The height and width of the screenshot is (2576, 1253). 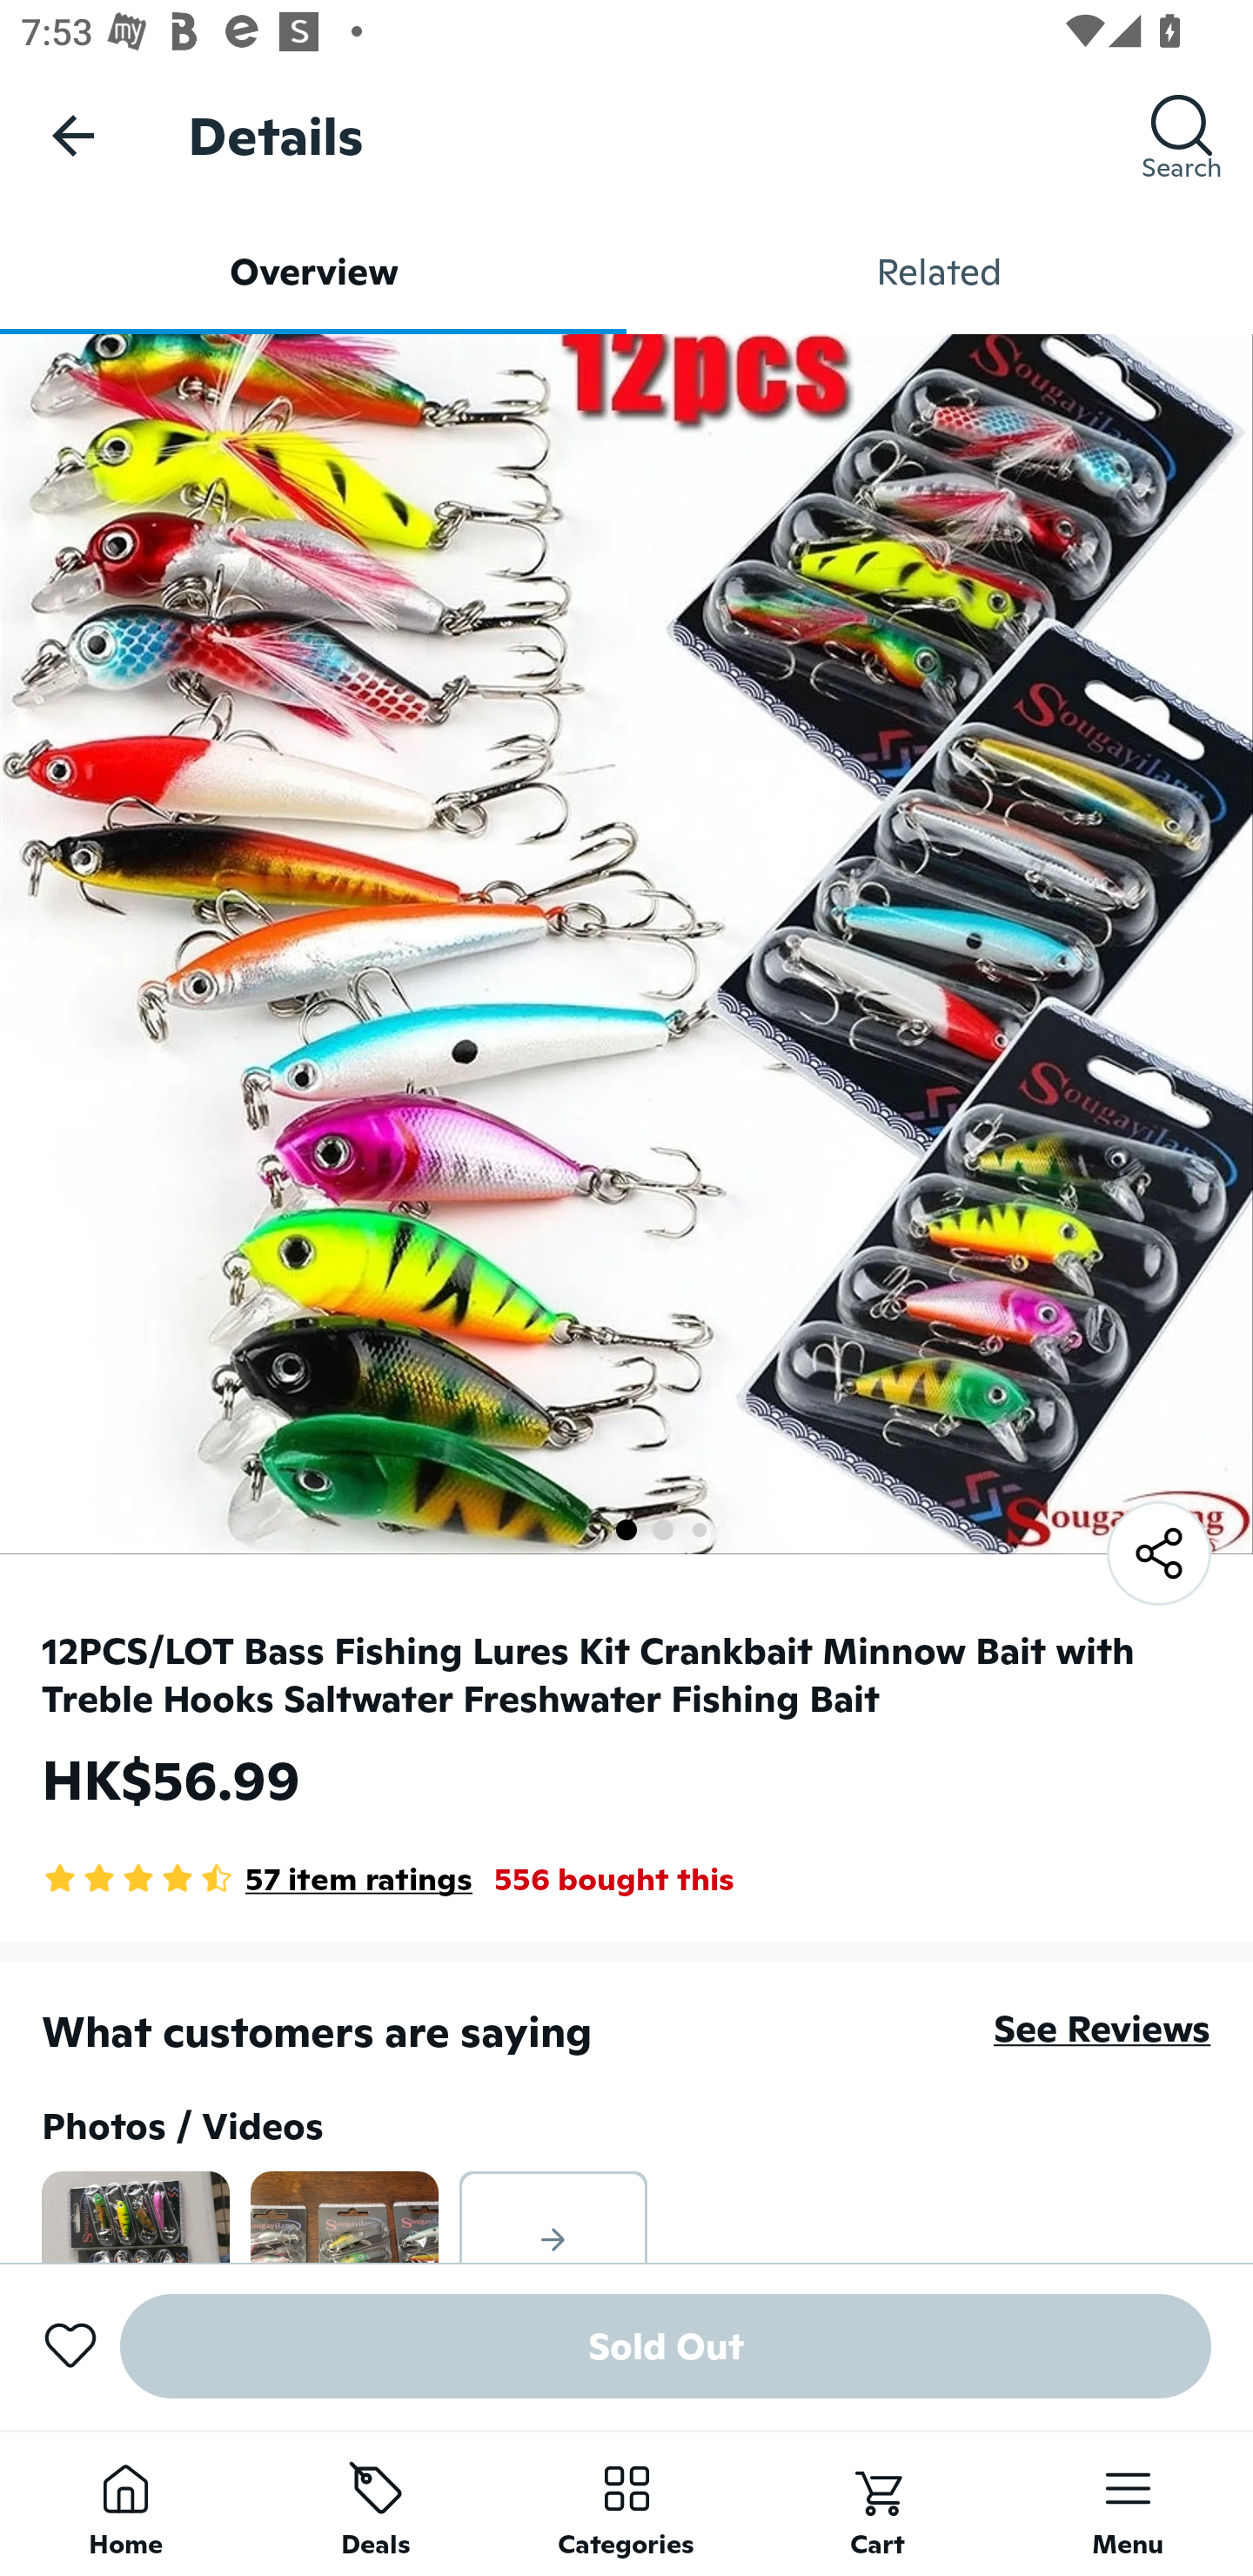 What do you see at coordinates (666, 2346) in the screenshot?
I see `Sold Out` at bounding box center [666, 2346].